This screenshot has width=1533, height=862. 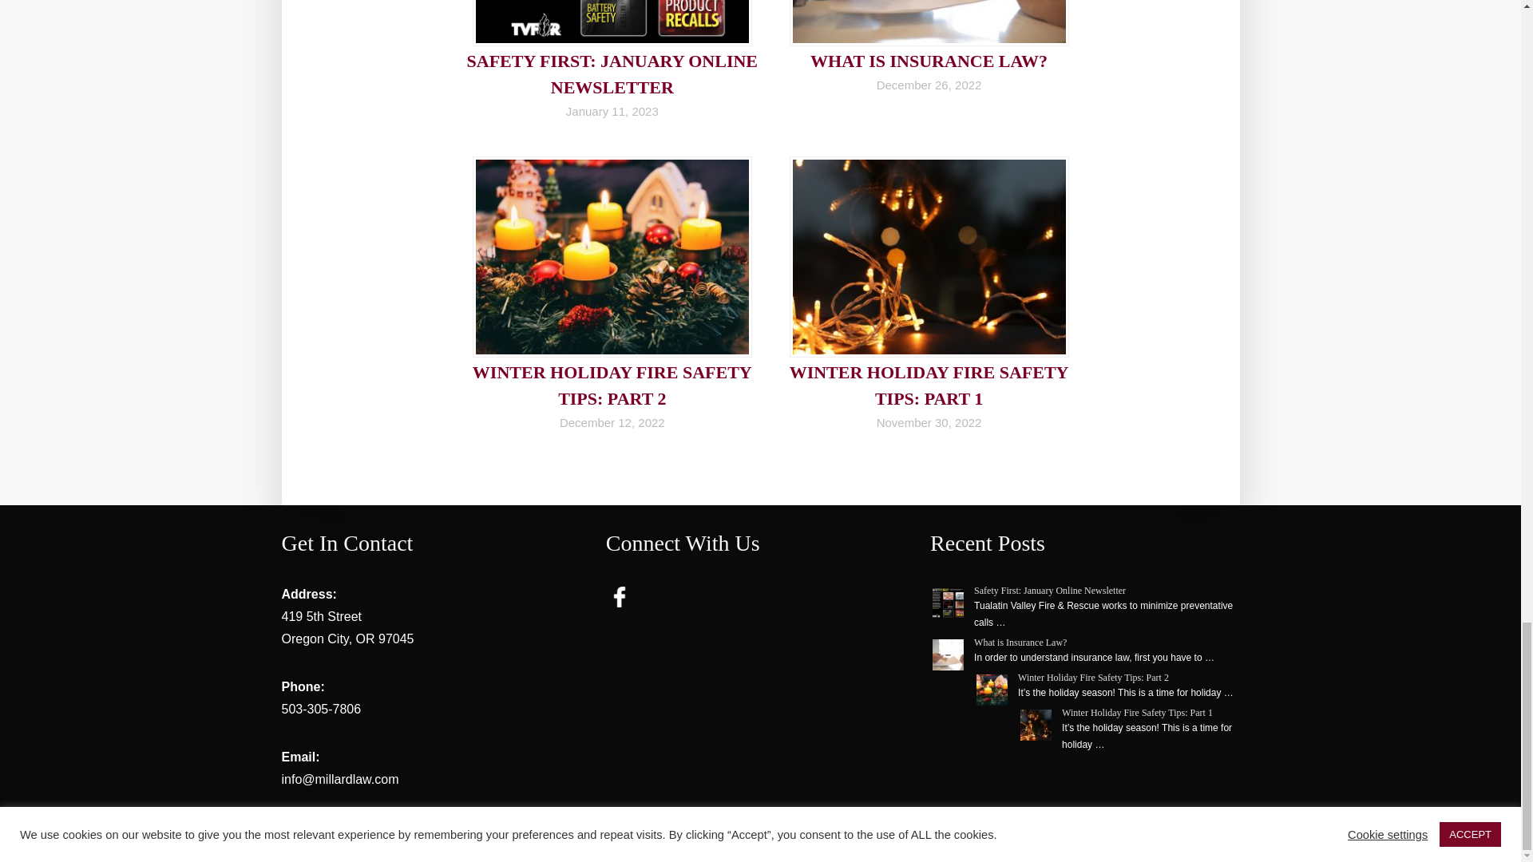 I want to click on SAFETY FIRST: JANUARY ONLINE NEWSLETTER, so click(x=613, y=73).